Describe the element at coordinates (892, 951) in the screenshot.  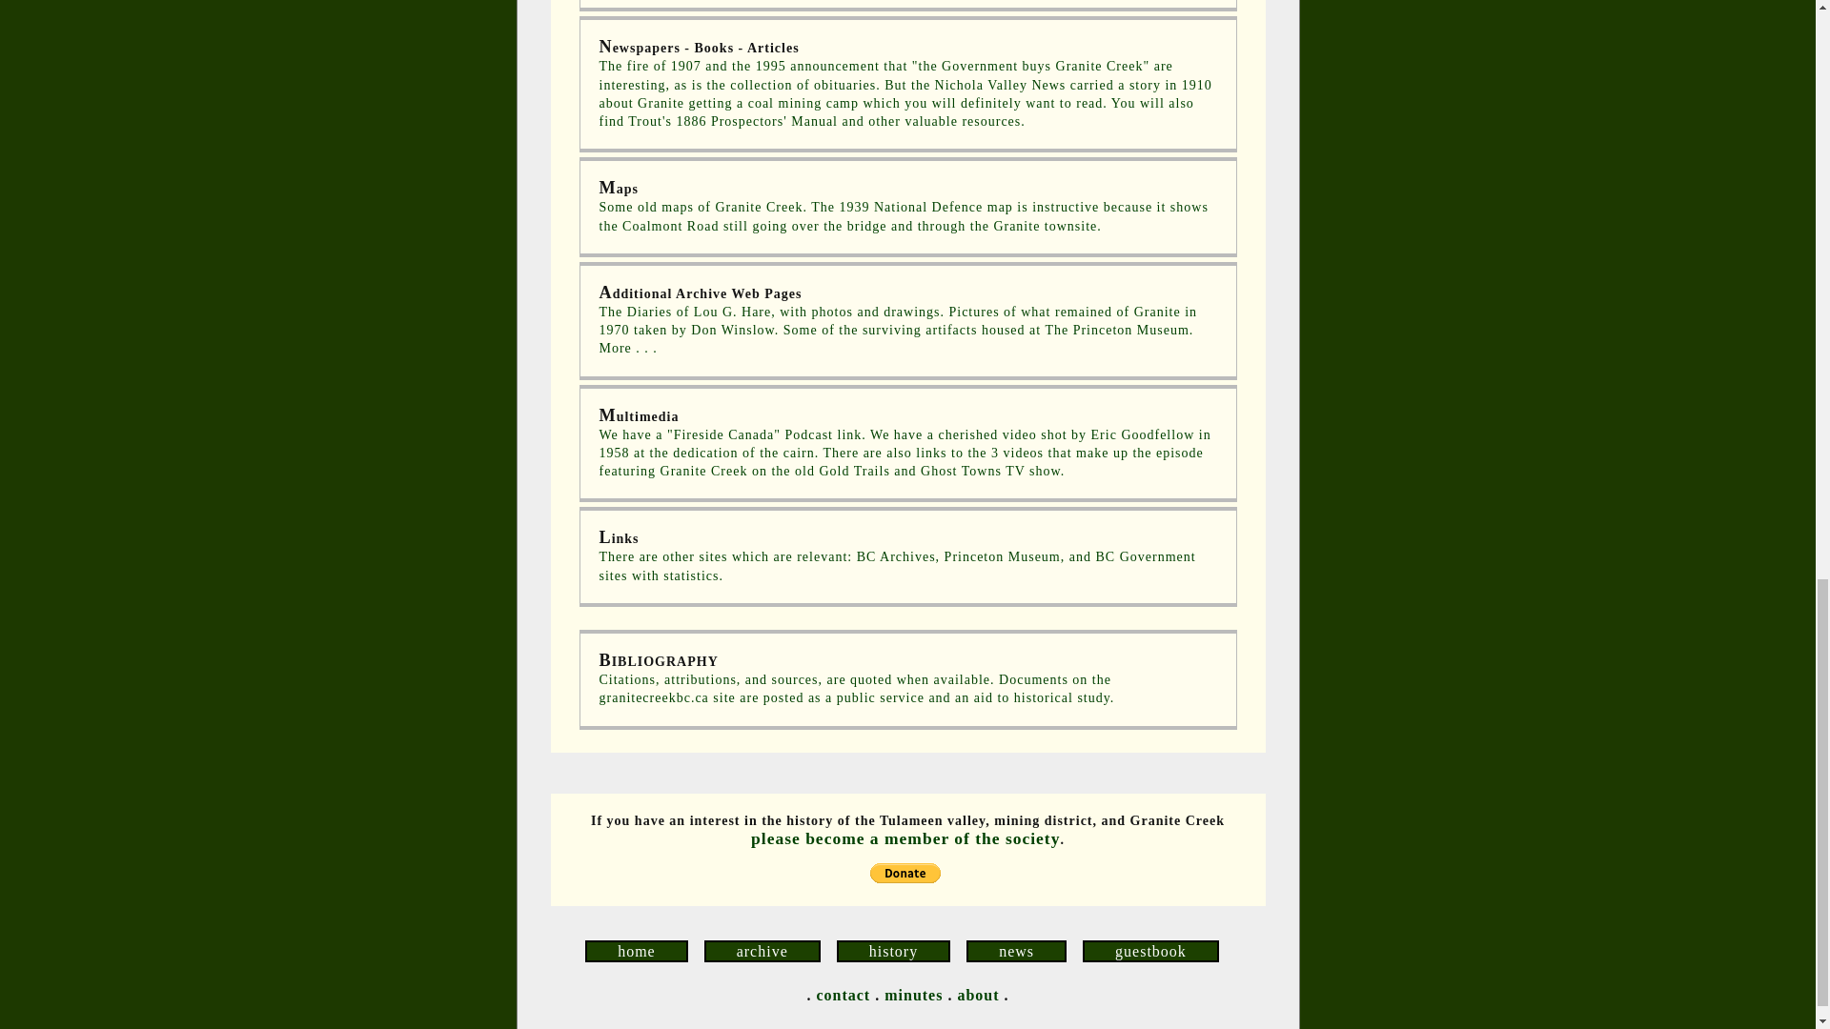
I see `history` at that location.